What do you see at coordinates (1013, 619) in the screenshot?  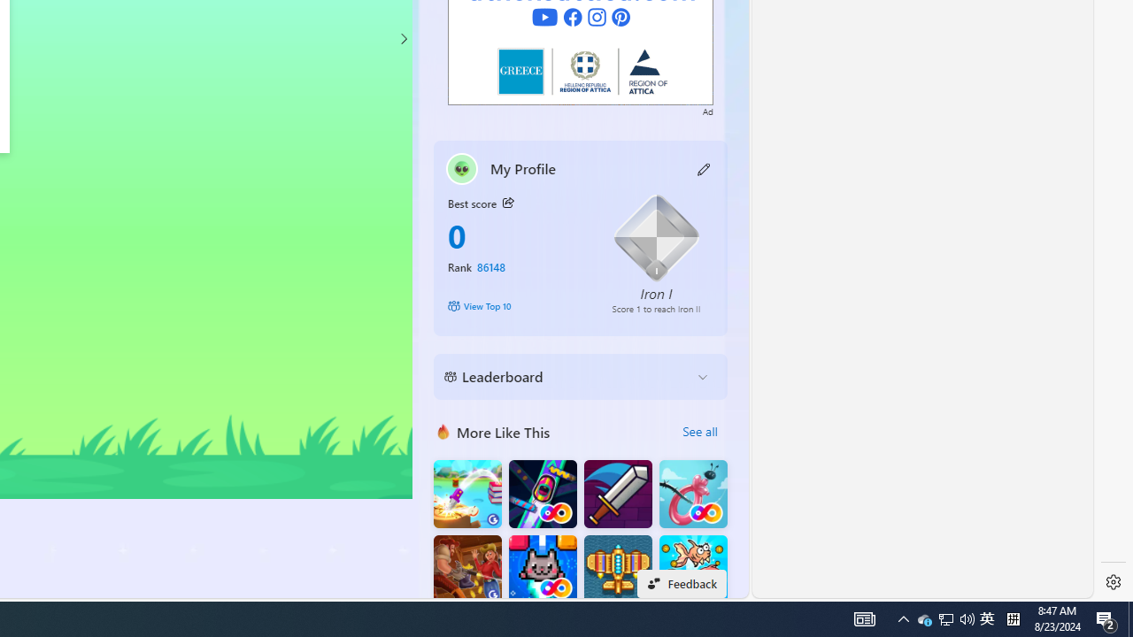 I see `Class: control` at bounding box center [1013, 619].